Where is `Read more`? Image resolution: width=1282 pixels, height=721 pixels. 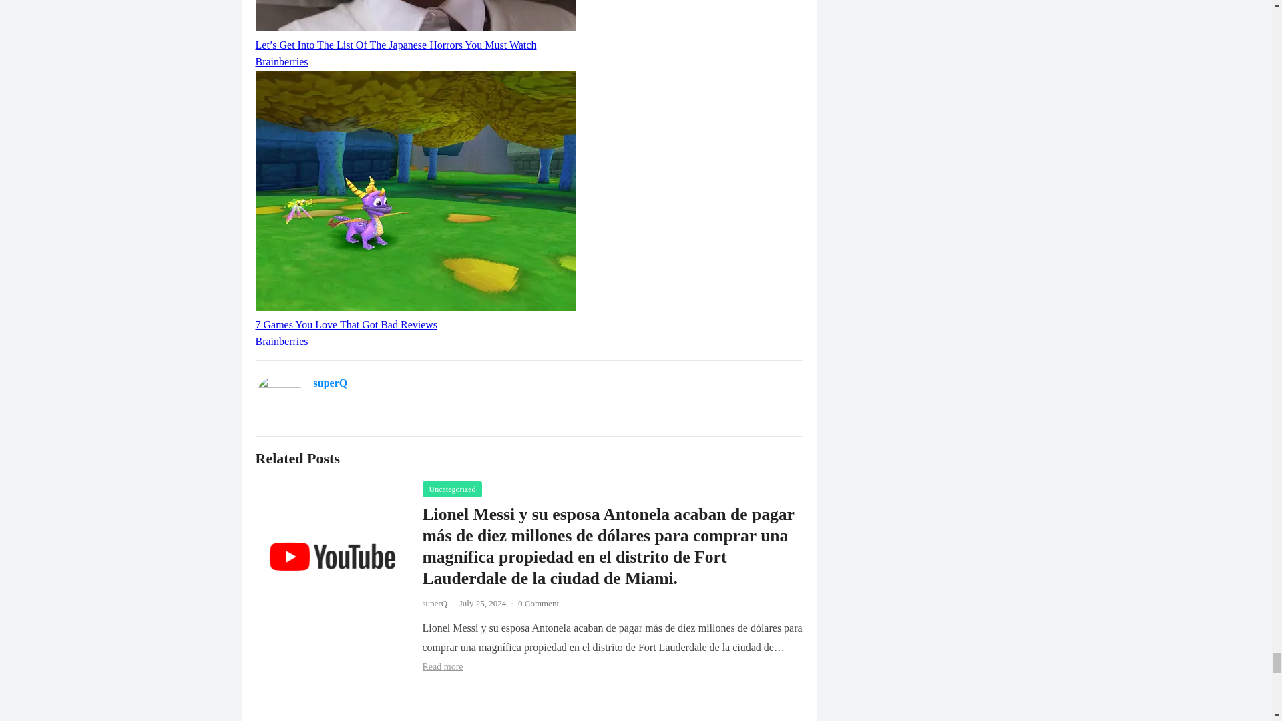 Read more is located at coordinates (442, 666).